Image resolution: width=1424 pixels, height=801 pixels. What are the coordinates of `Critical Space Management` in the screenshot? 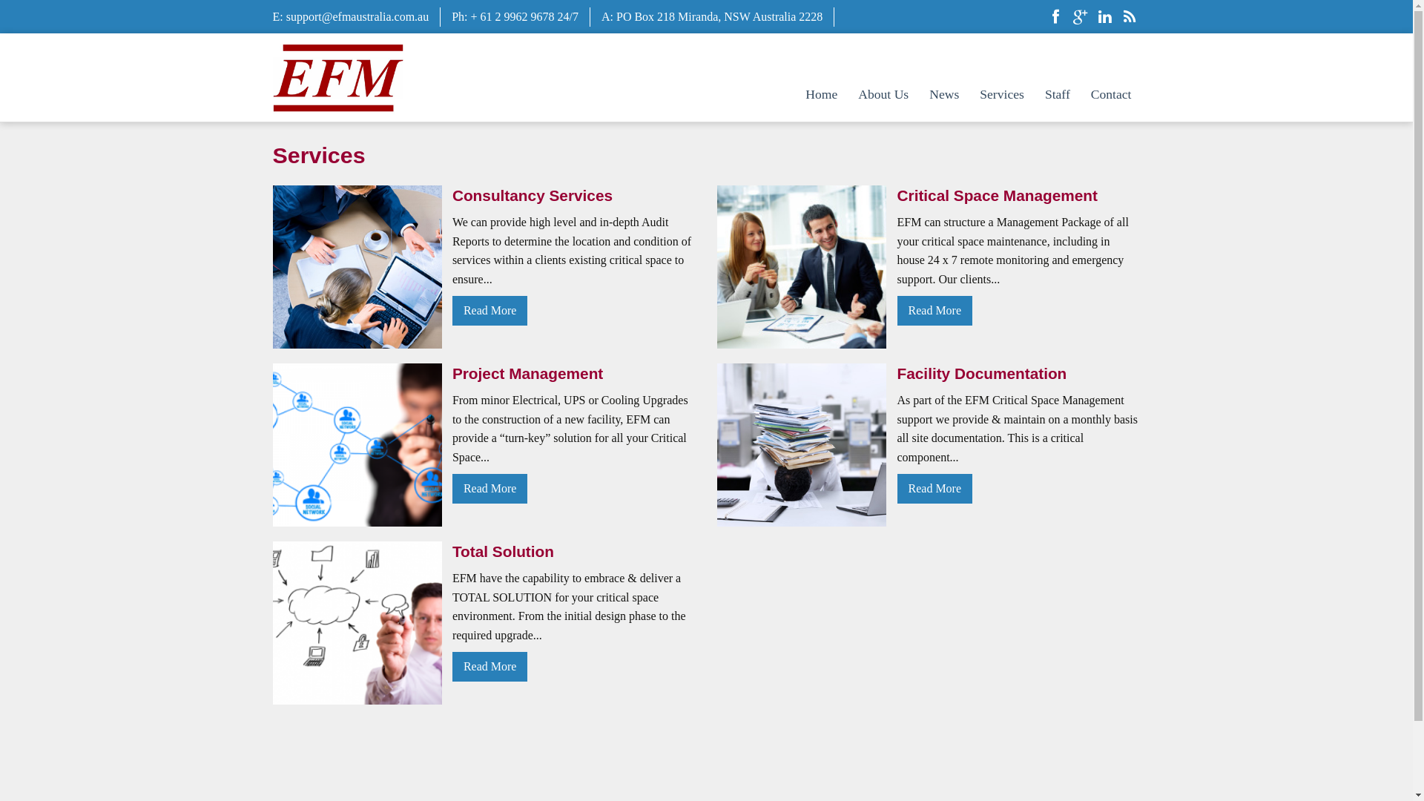 It's located at (1019, 196).